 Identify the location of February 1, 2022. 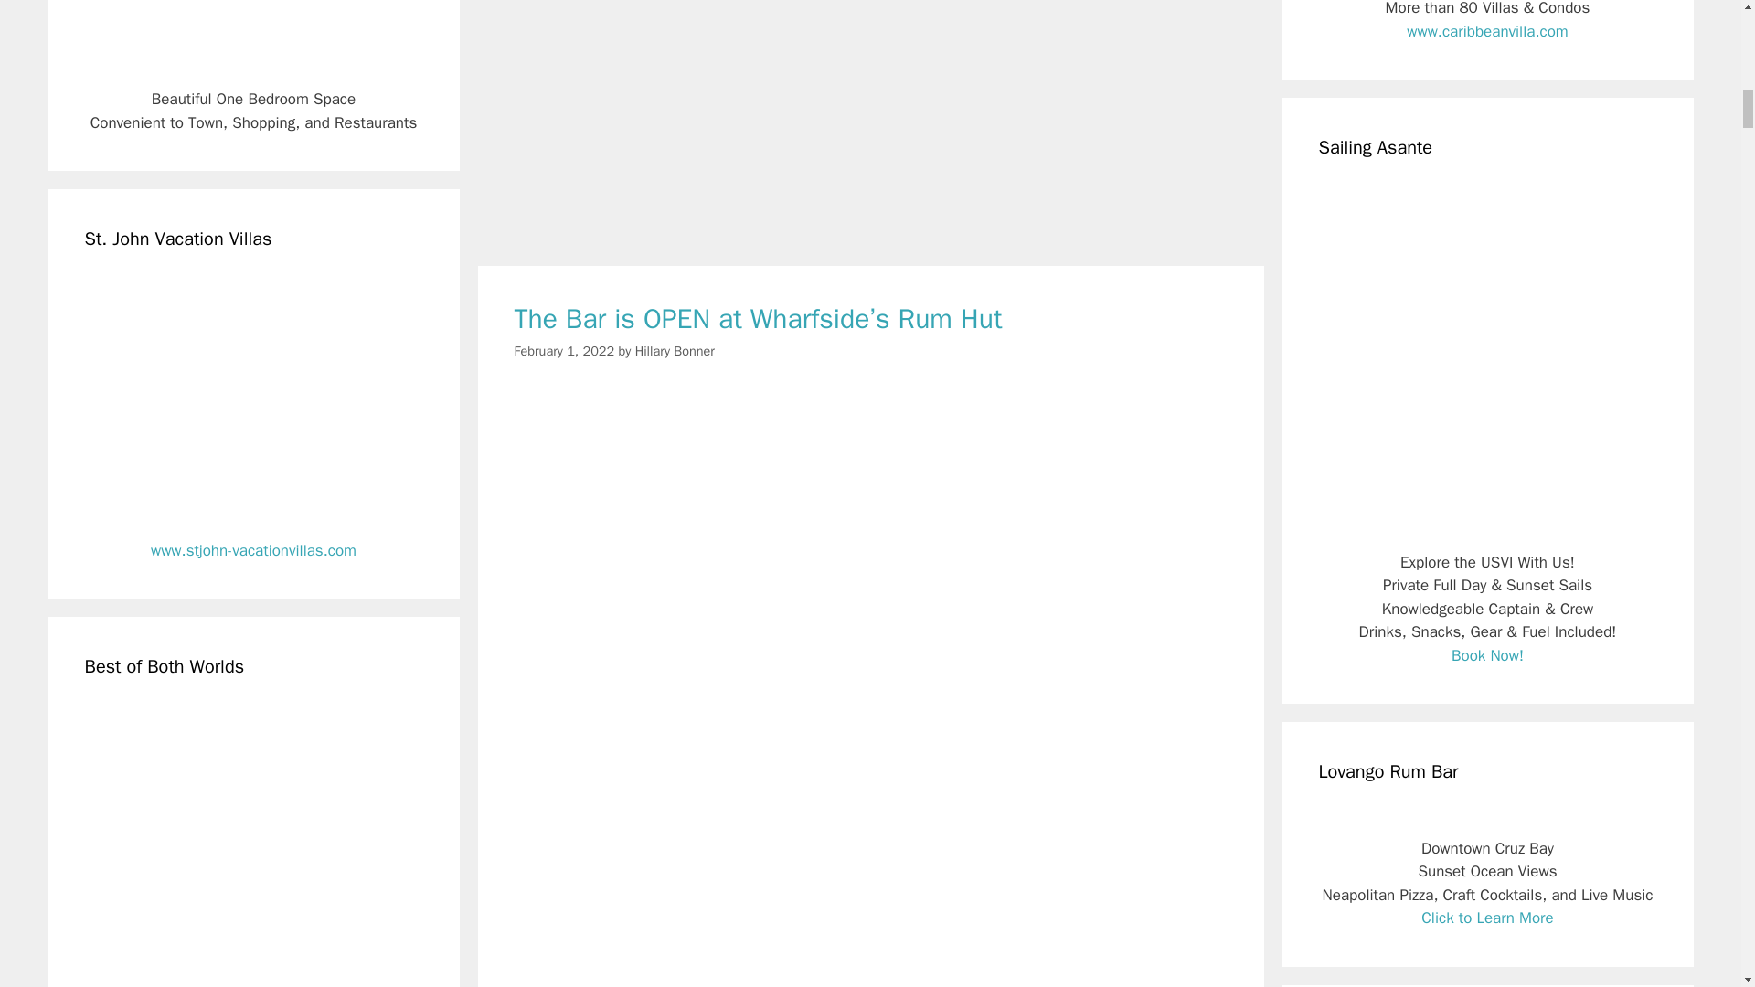
(564, 351).